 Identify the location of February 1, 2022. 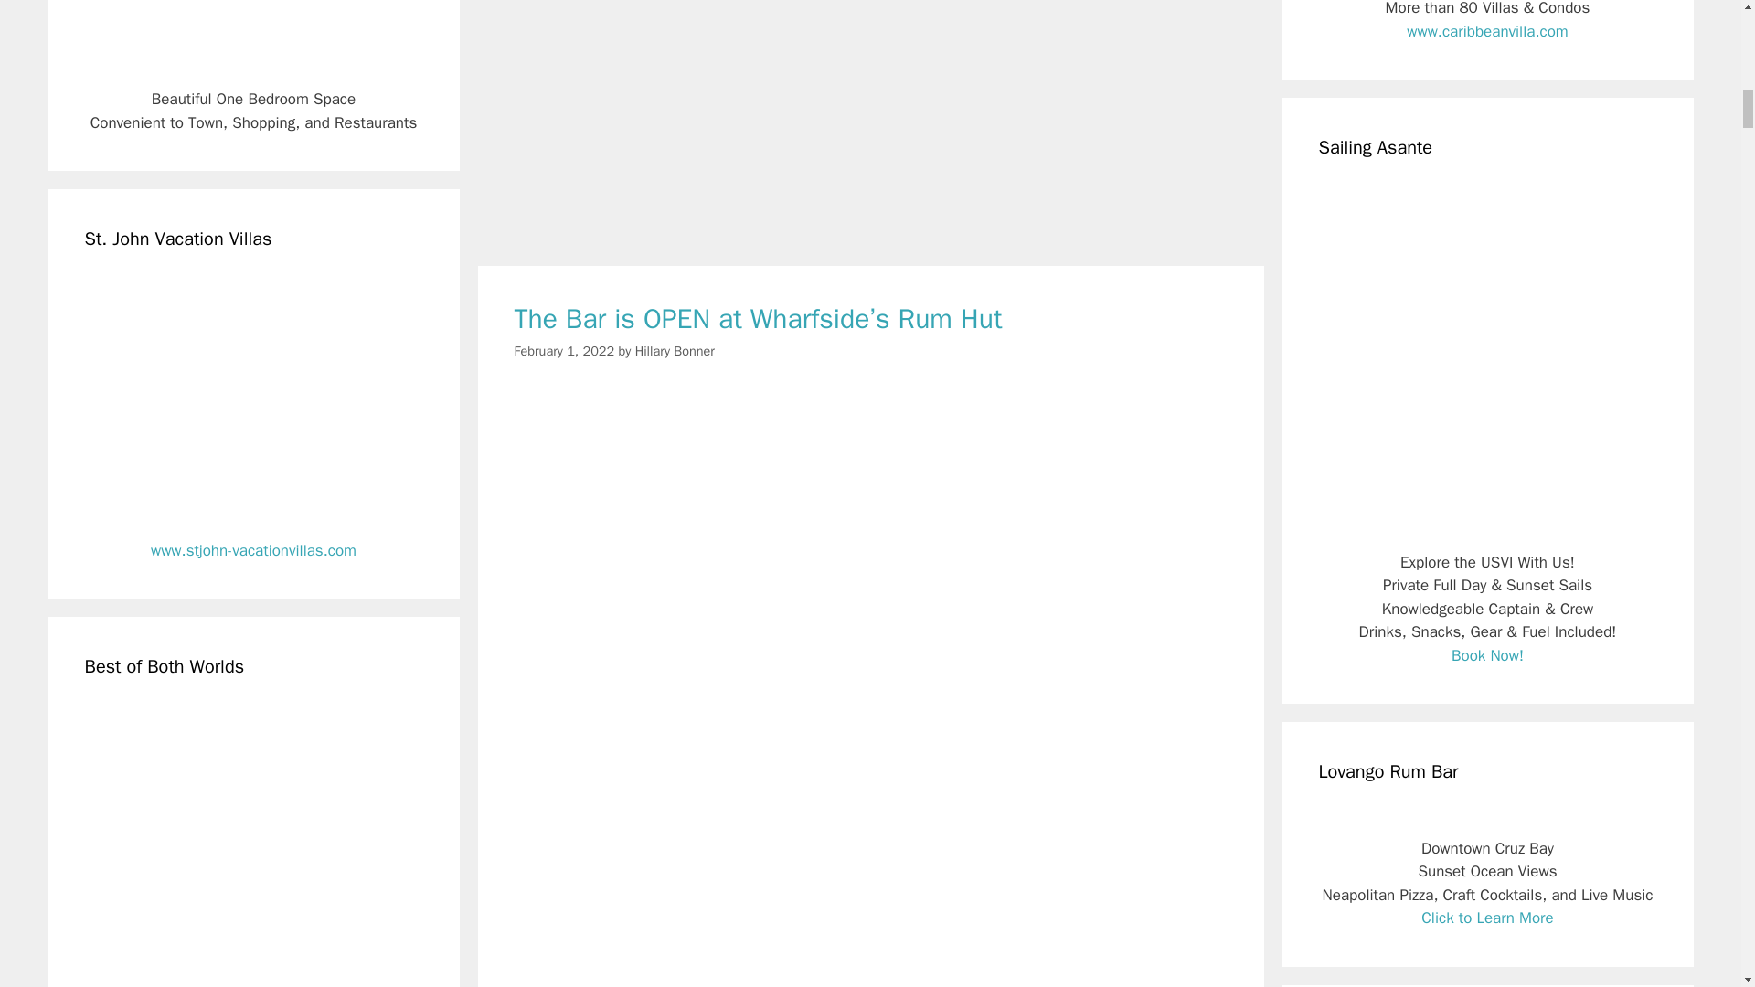
(564, 351).